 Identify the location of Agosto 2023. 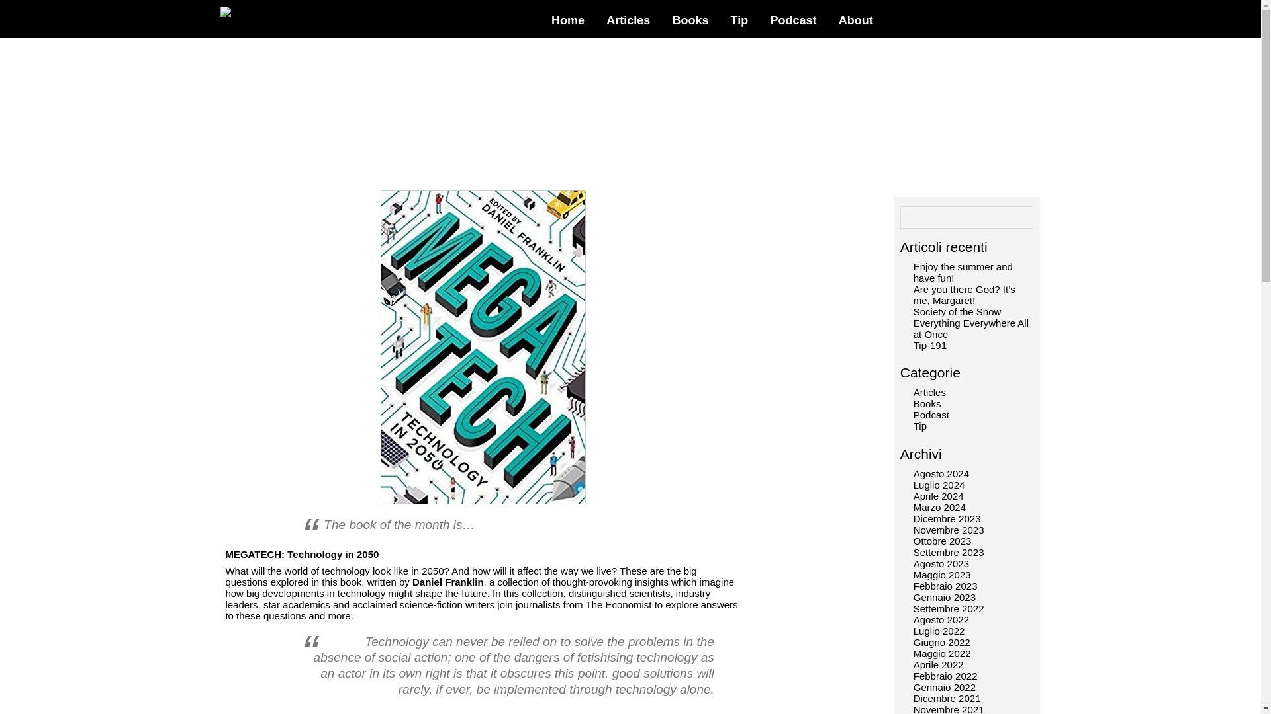
(941, 563).